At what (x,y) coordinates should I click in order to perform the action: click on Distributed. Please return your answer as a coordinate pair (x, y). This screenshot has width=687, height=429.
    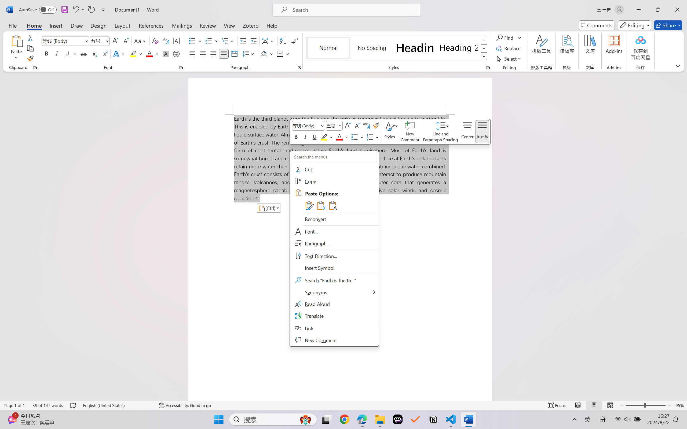
    Looking at the image, I should click on (234, 54).